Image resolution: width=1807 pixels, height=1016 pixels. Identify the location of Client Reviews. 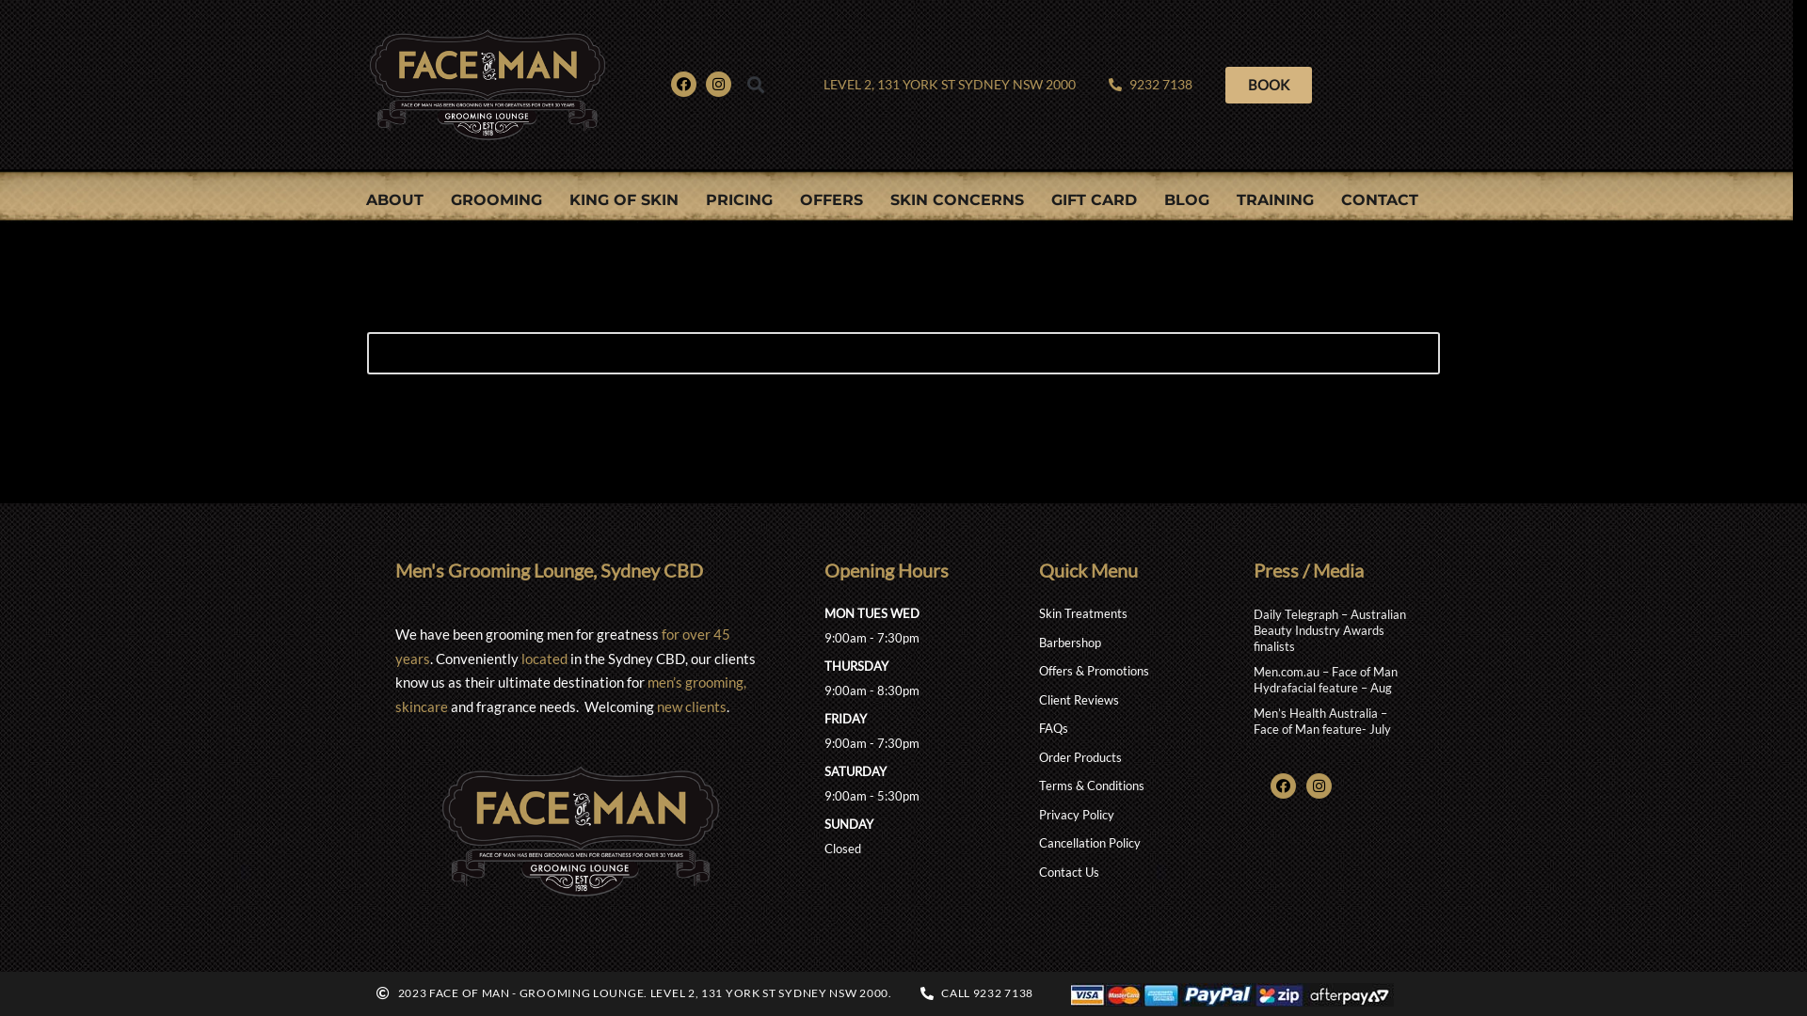
(1118, 701).